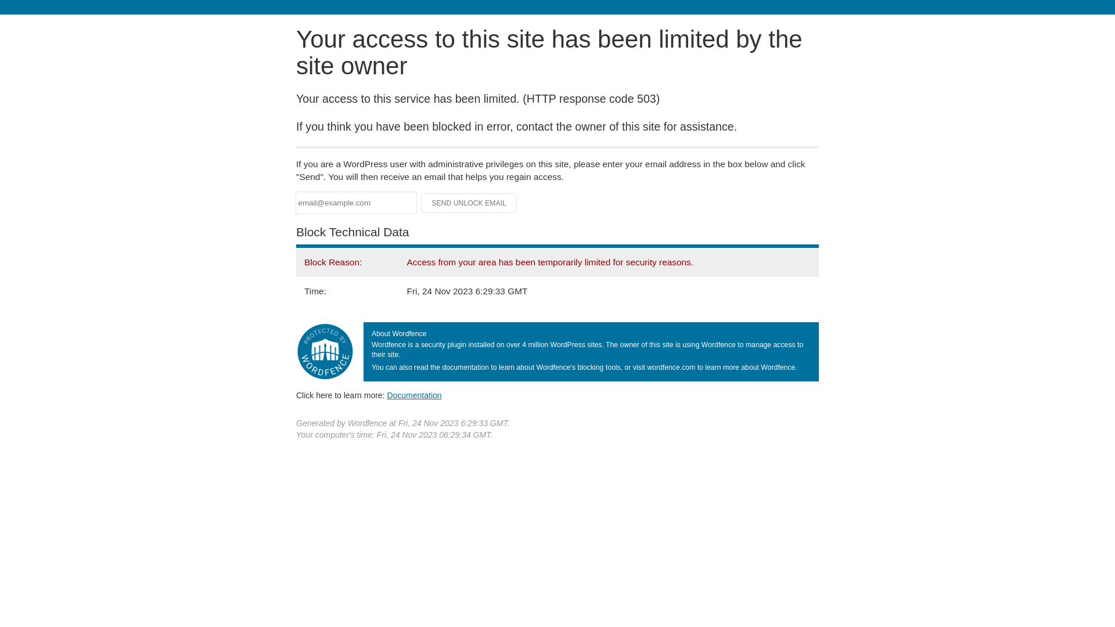 The image size is (1115, 627). I want to click on Send Unlock Email, so click(469, 203).